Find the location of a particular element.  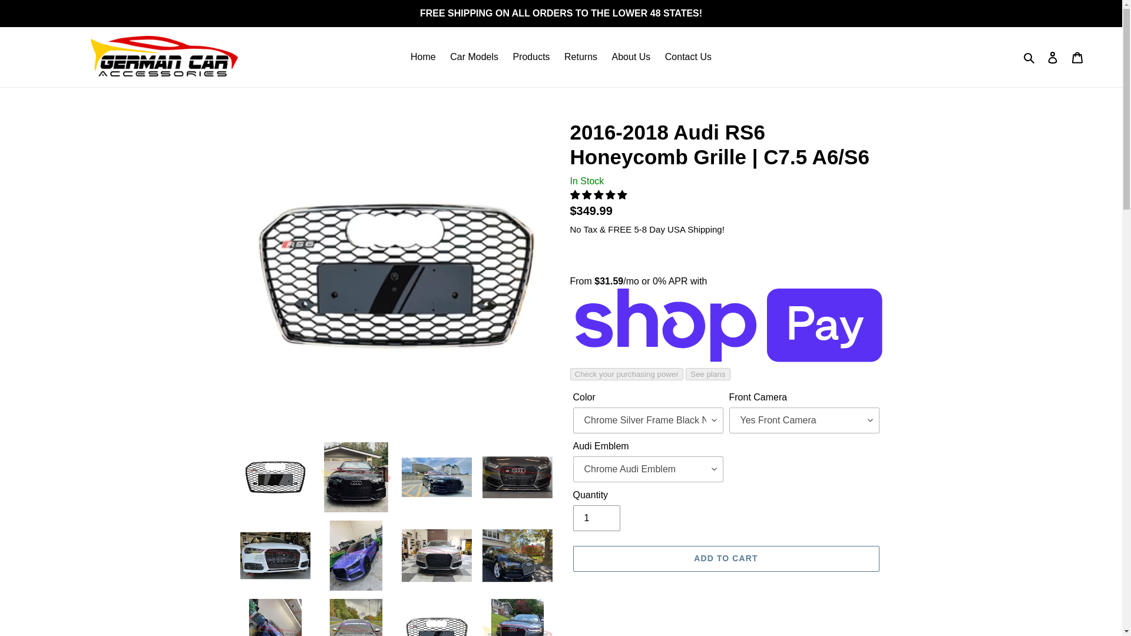

Contact Us is located at coordinates (688, 57).